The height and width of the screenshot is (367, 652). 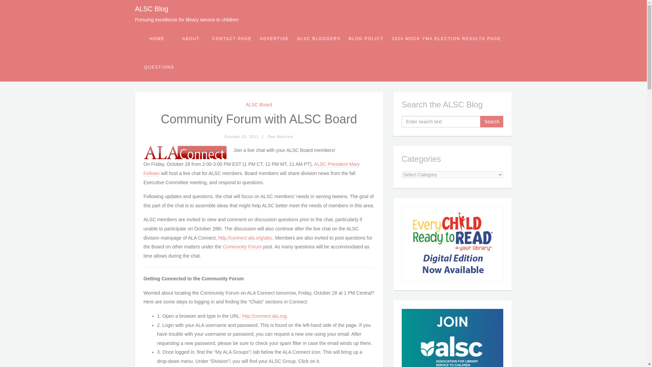 I want to click on ALA Connect , so click(x=185, y=152).